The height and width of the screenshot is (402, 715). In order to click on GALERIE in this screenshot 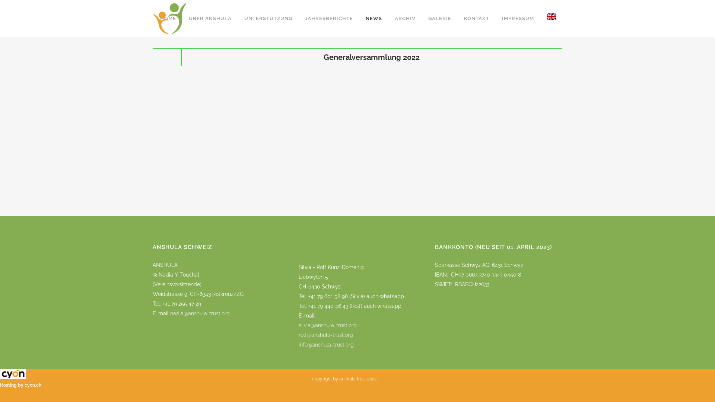, I will do `click(440, 19)`.